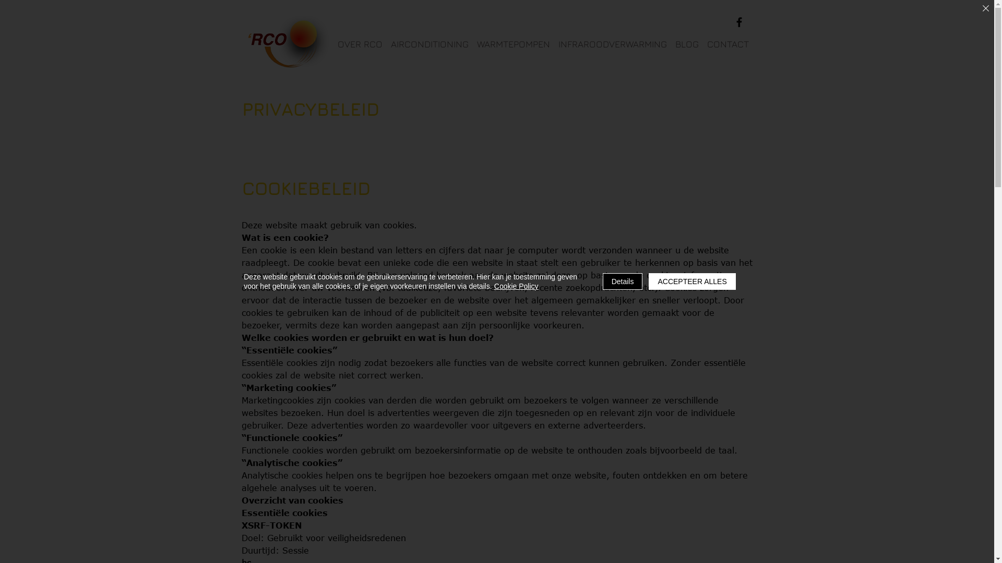 The height and width of the screenshot is (563, 1002). I want to click on OVER RCO, so click(360, 45).